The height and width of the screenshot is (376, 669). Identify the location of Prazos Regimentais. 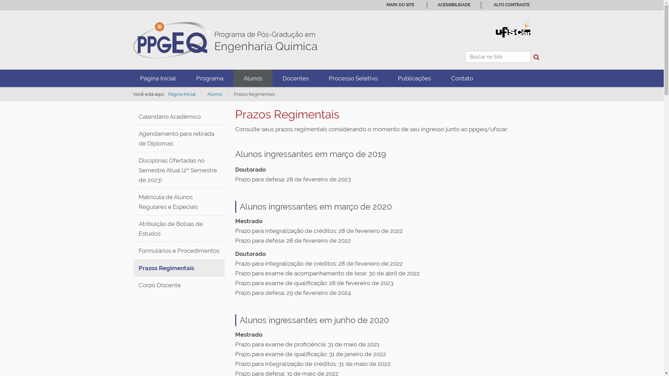
(179, 268).